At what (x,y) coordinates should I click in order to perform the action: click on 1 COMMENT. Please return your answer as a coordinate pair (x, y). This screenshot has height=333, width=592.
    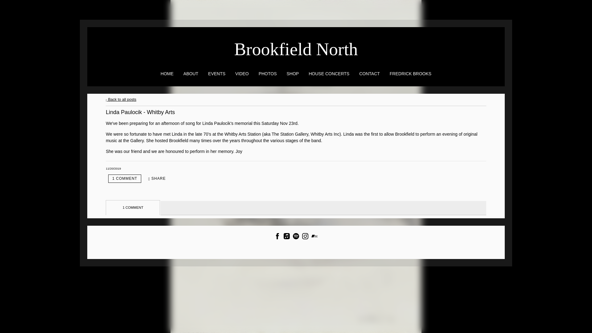
    Looking at the image, I should click on (125, 178).